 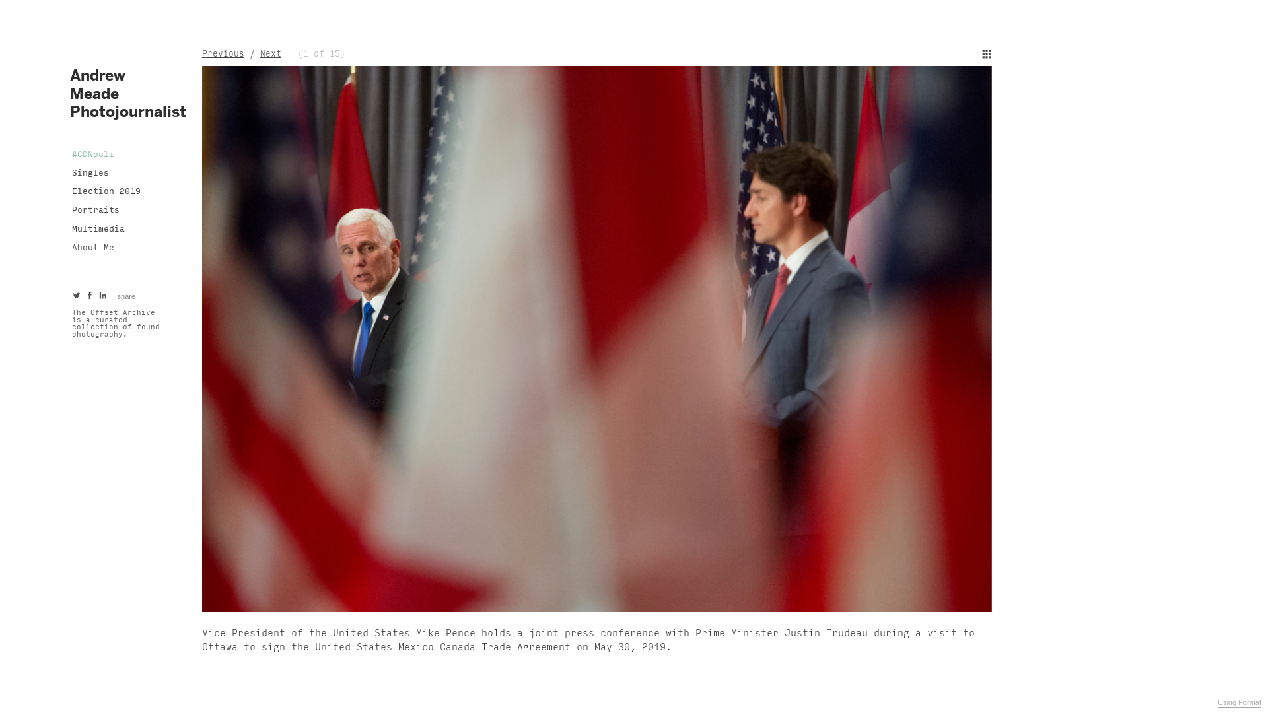 I want to click on Next, so click(x=271, y=54).